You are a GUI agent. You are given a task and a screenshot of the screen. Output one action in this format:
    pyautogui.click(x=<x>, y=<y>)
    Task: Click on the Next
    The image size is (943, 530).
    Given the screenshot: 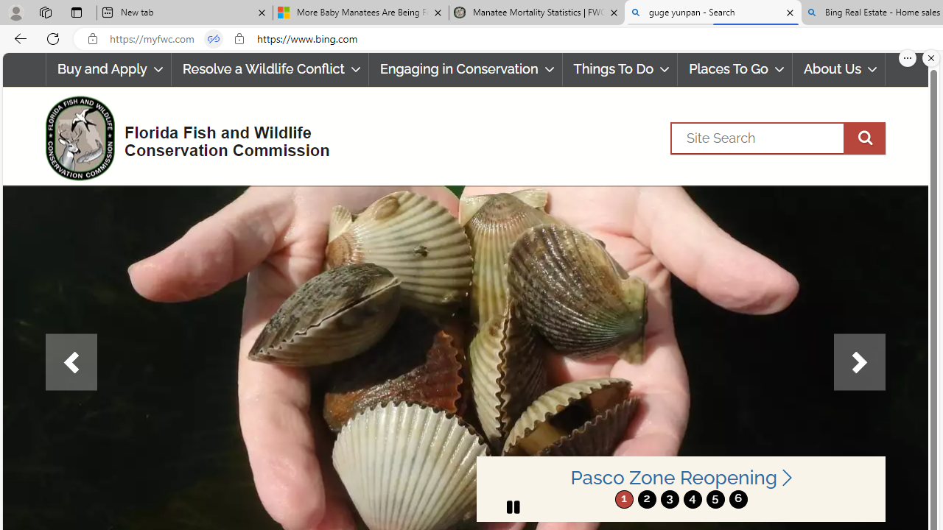 What is the action you would take?
    pyautogui.click(x=859, y=362)
    